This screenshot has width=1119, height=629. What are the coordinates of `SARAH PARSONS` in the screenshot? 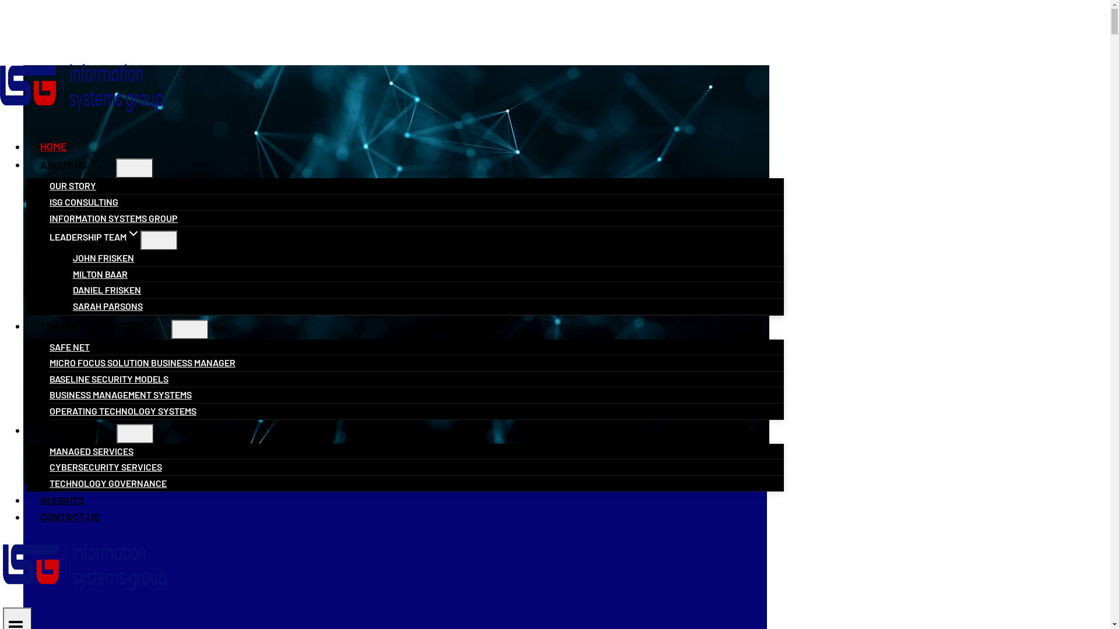 It's located at (107, 306).